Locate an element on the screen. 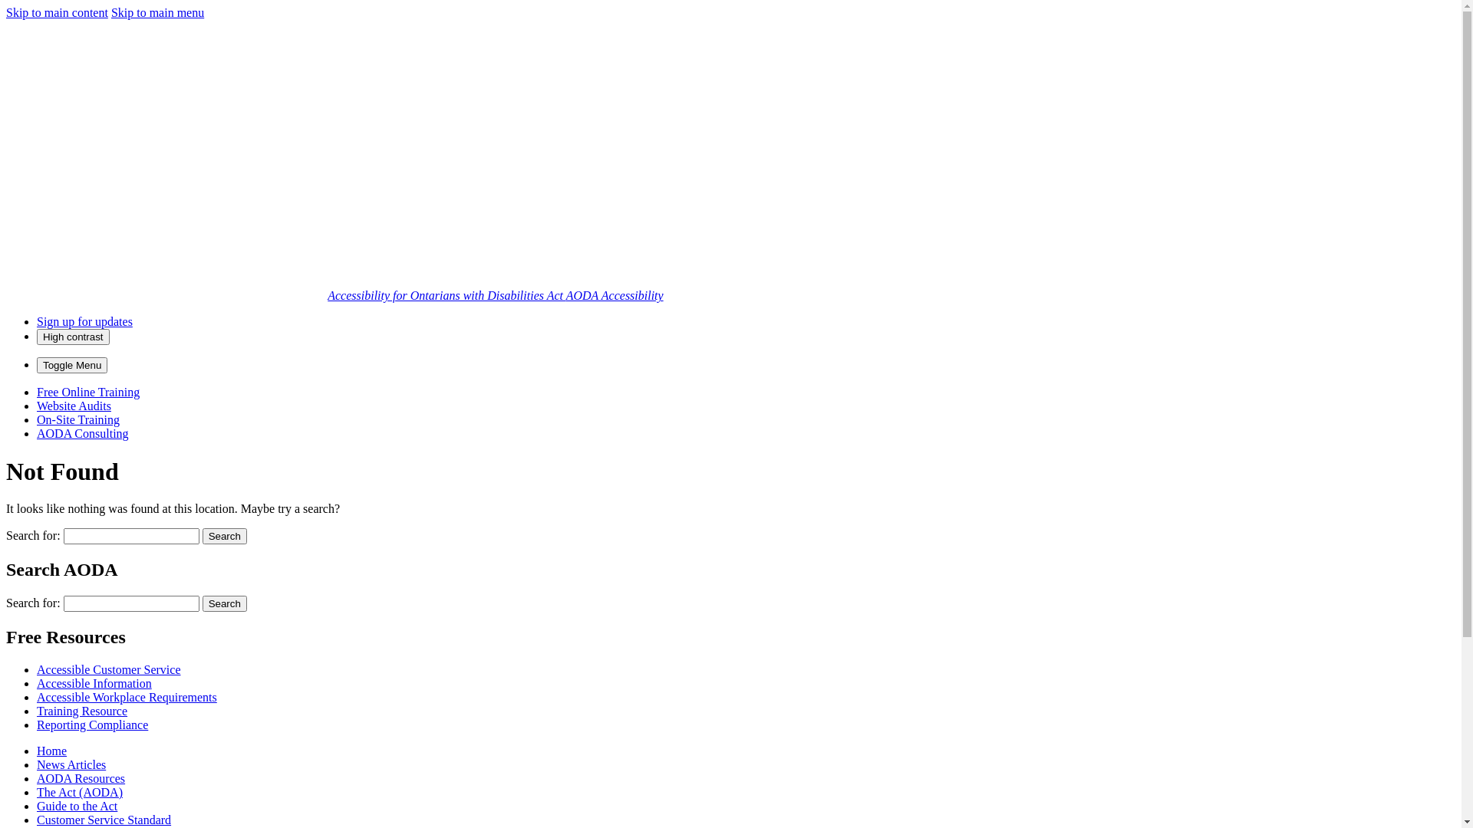 The height and width of the screenshot is (828, 1473). Accessibility for Ontarians with Disabilities Act is located at coordinates (447, 296).